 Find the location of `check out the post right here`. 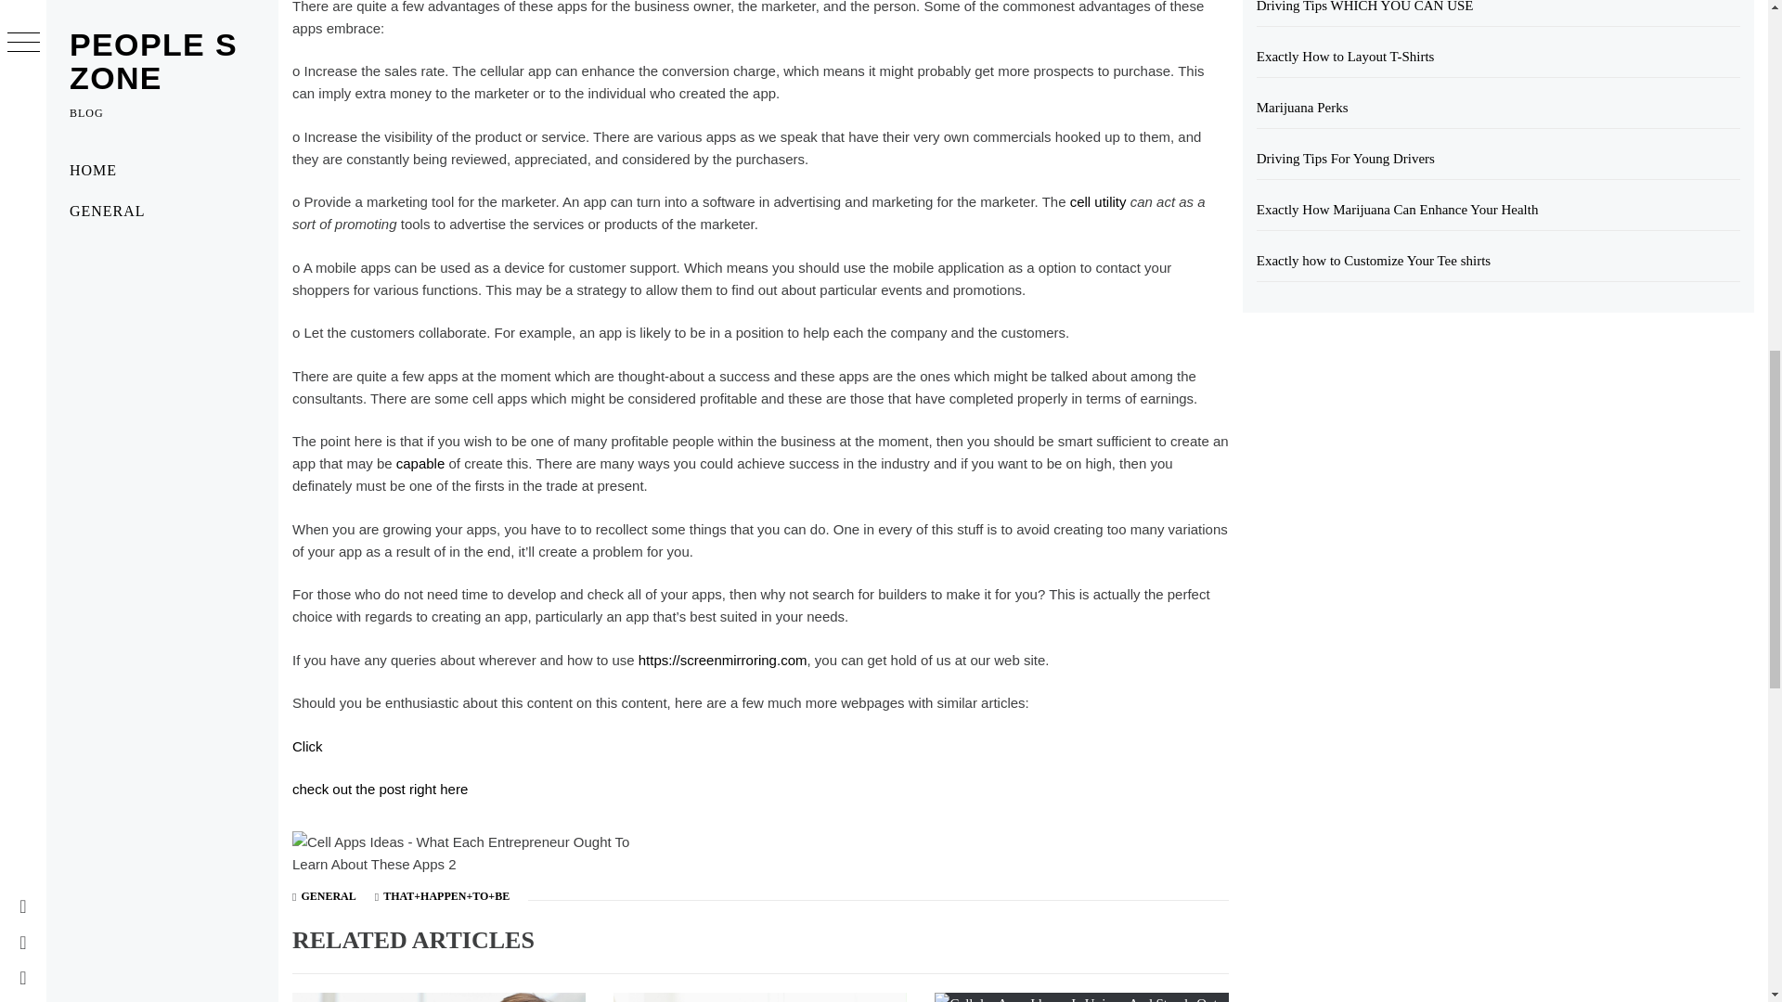

check out the post right here is located at coordinates (379, 789).